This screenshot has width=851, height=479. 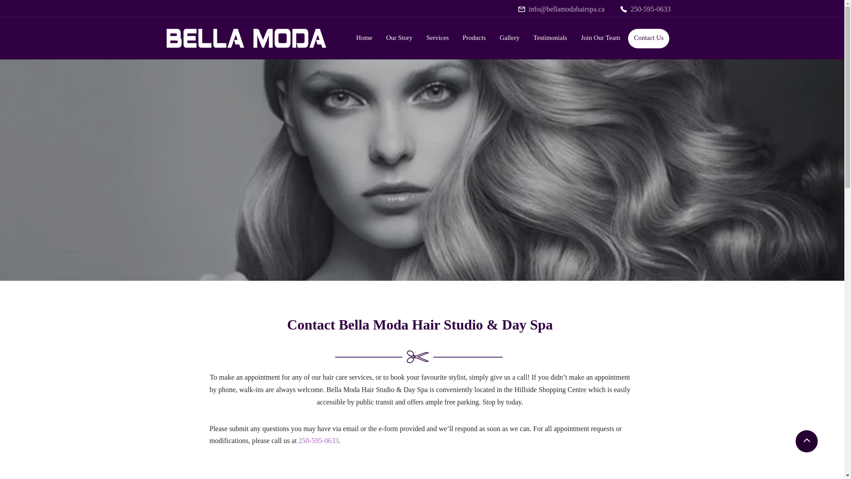 What do you see at coordinates (399, 38) in the screenshot?
I see `Our Story` at bounding box center [399, 38].